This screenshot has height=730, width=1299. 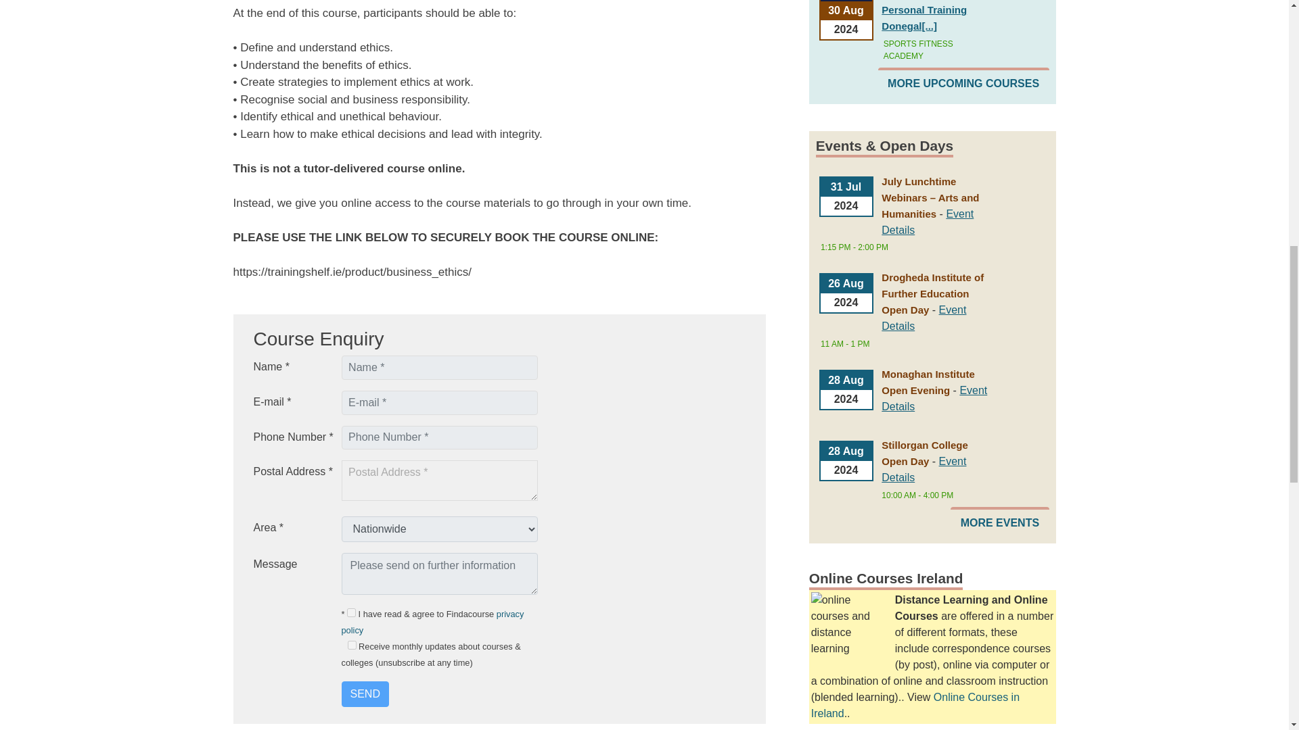 What do you see at coordinates (351, 612) in the screenshot?
I see `on` at bounding box center [351, 612].